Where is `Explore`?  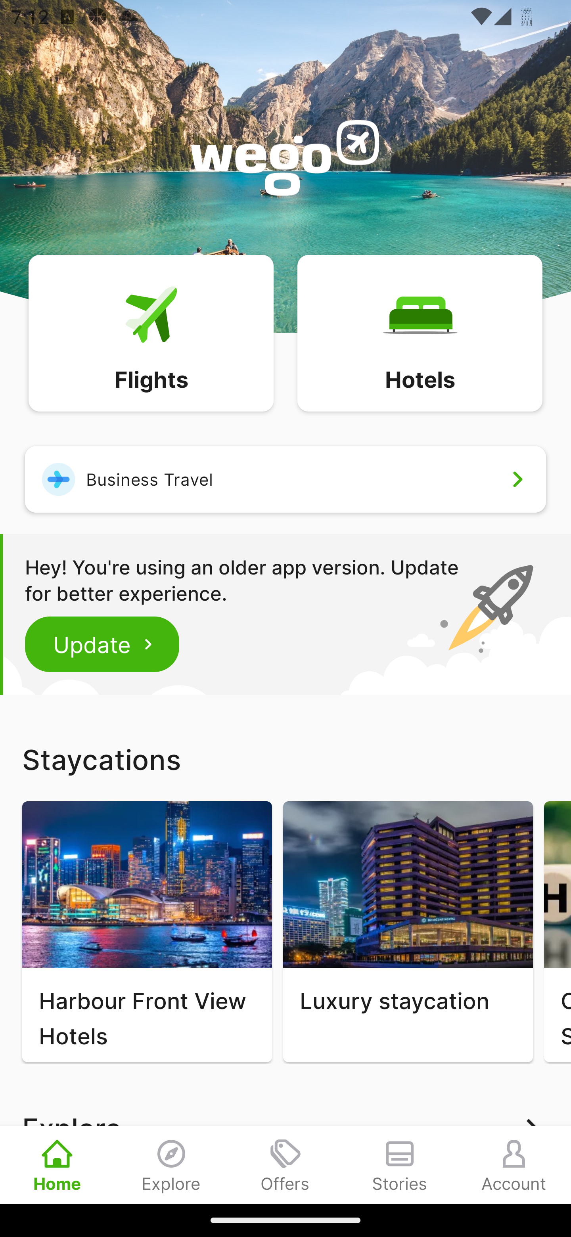
Explore is located at coordinates (171, 1164).